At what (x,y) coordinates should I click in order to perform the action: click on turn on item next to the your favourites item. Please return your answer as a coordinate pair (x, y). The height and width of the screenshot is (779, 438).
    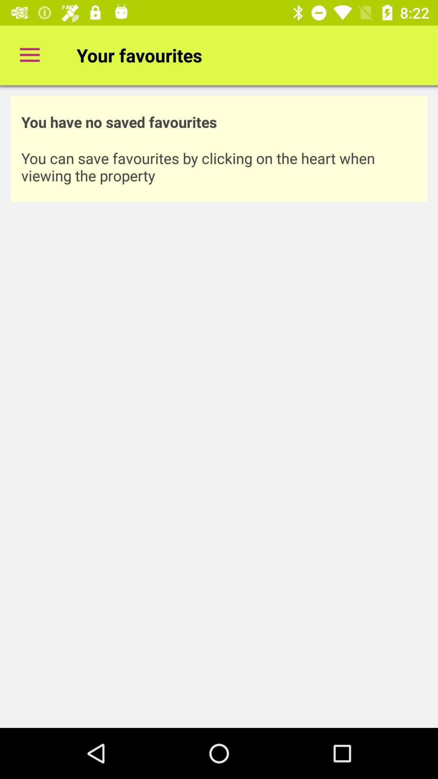
    Looking at the image, I should click on (30, 55).